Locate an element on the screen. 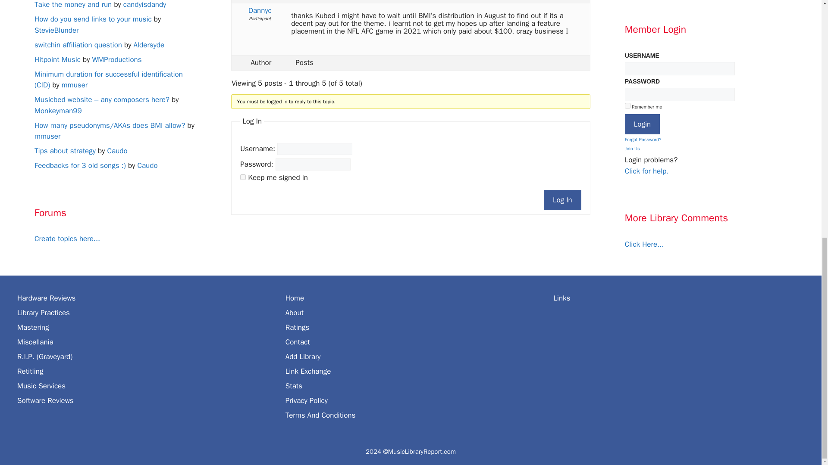  Login is located at coordinates (643, 124).